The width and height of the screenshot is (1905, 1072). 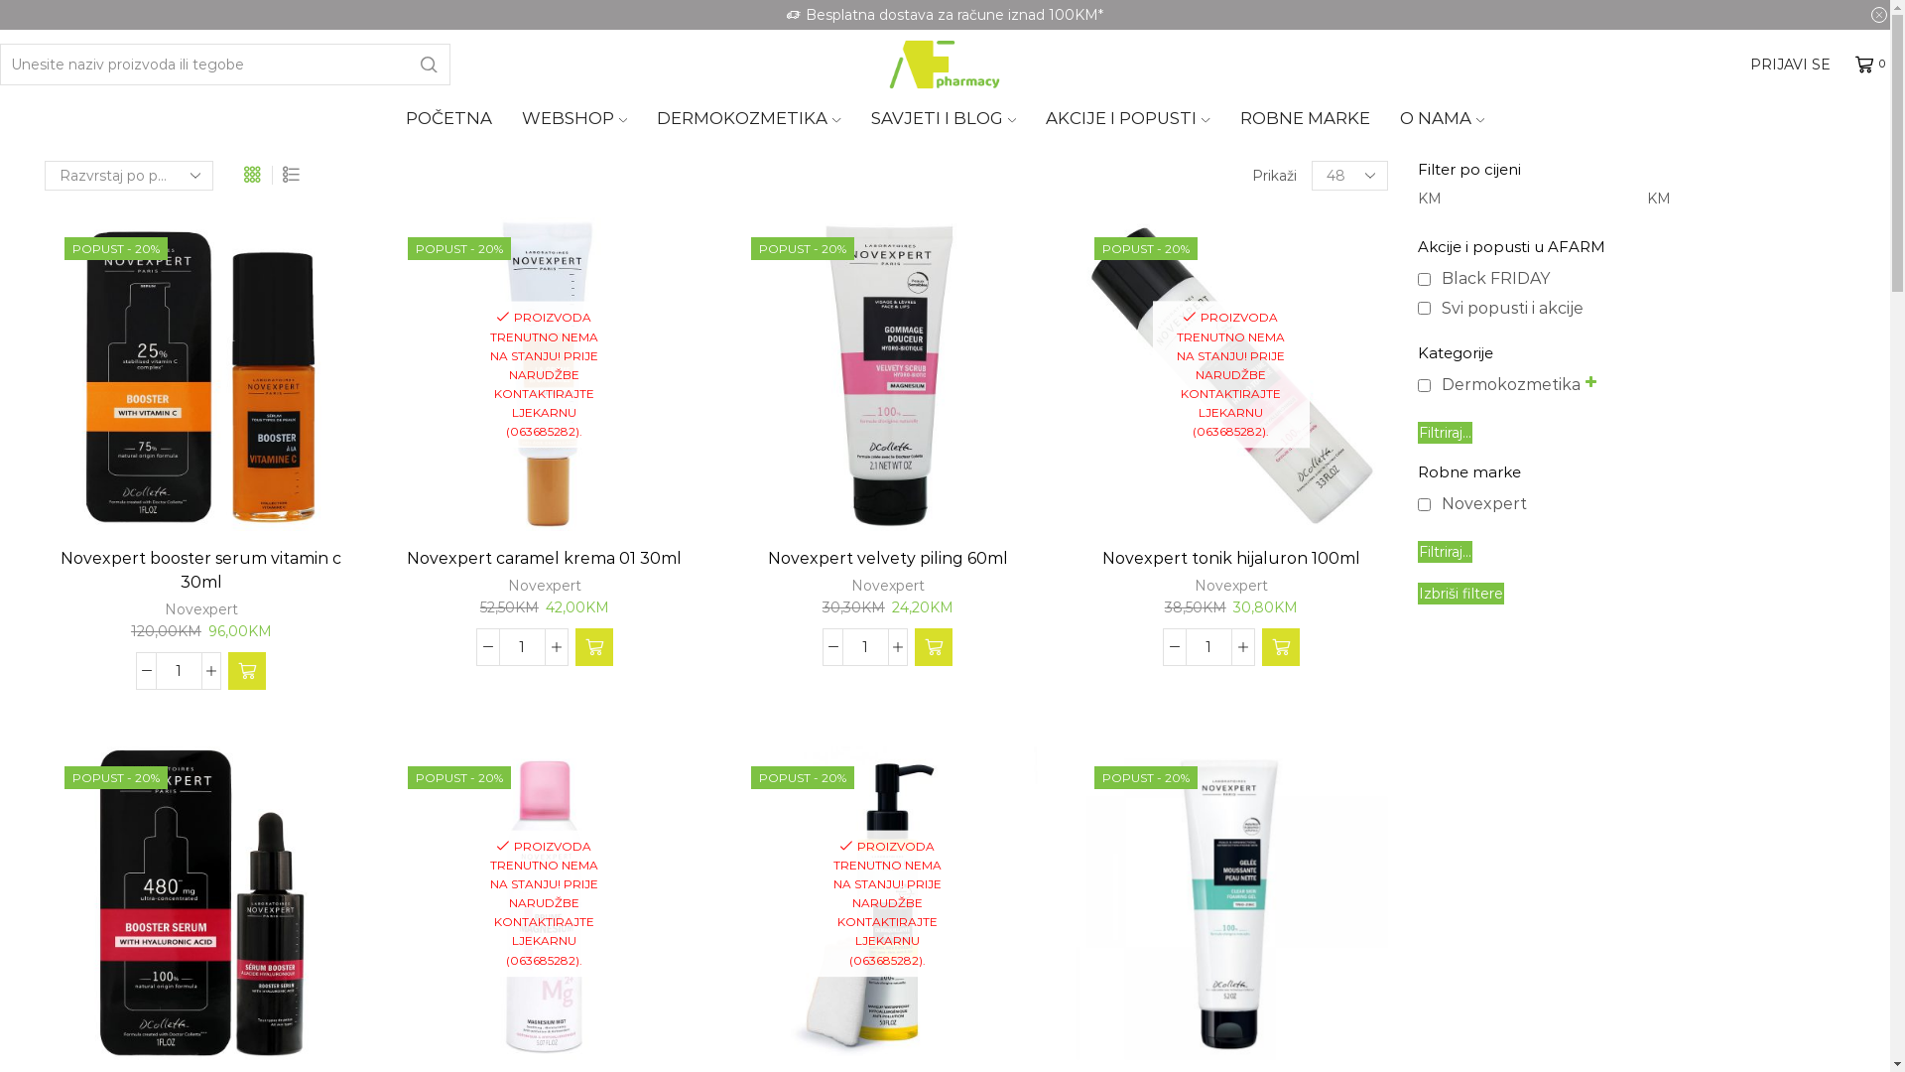 I want to click on Filtriraj..., so click(x=1445, y=433).